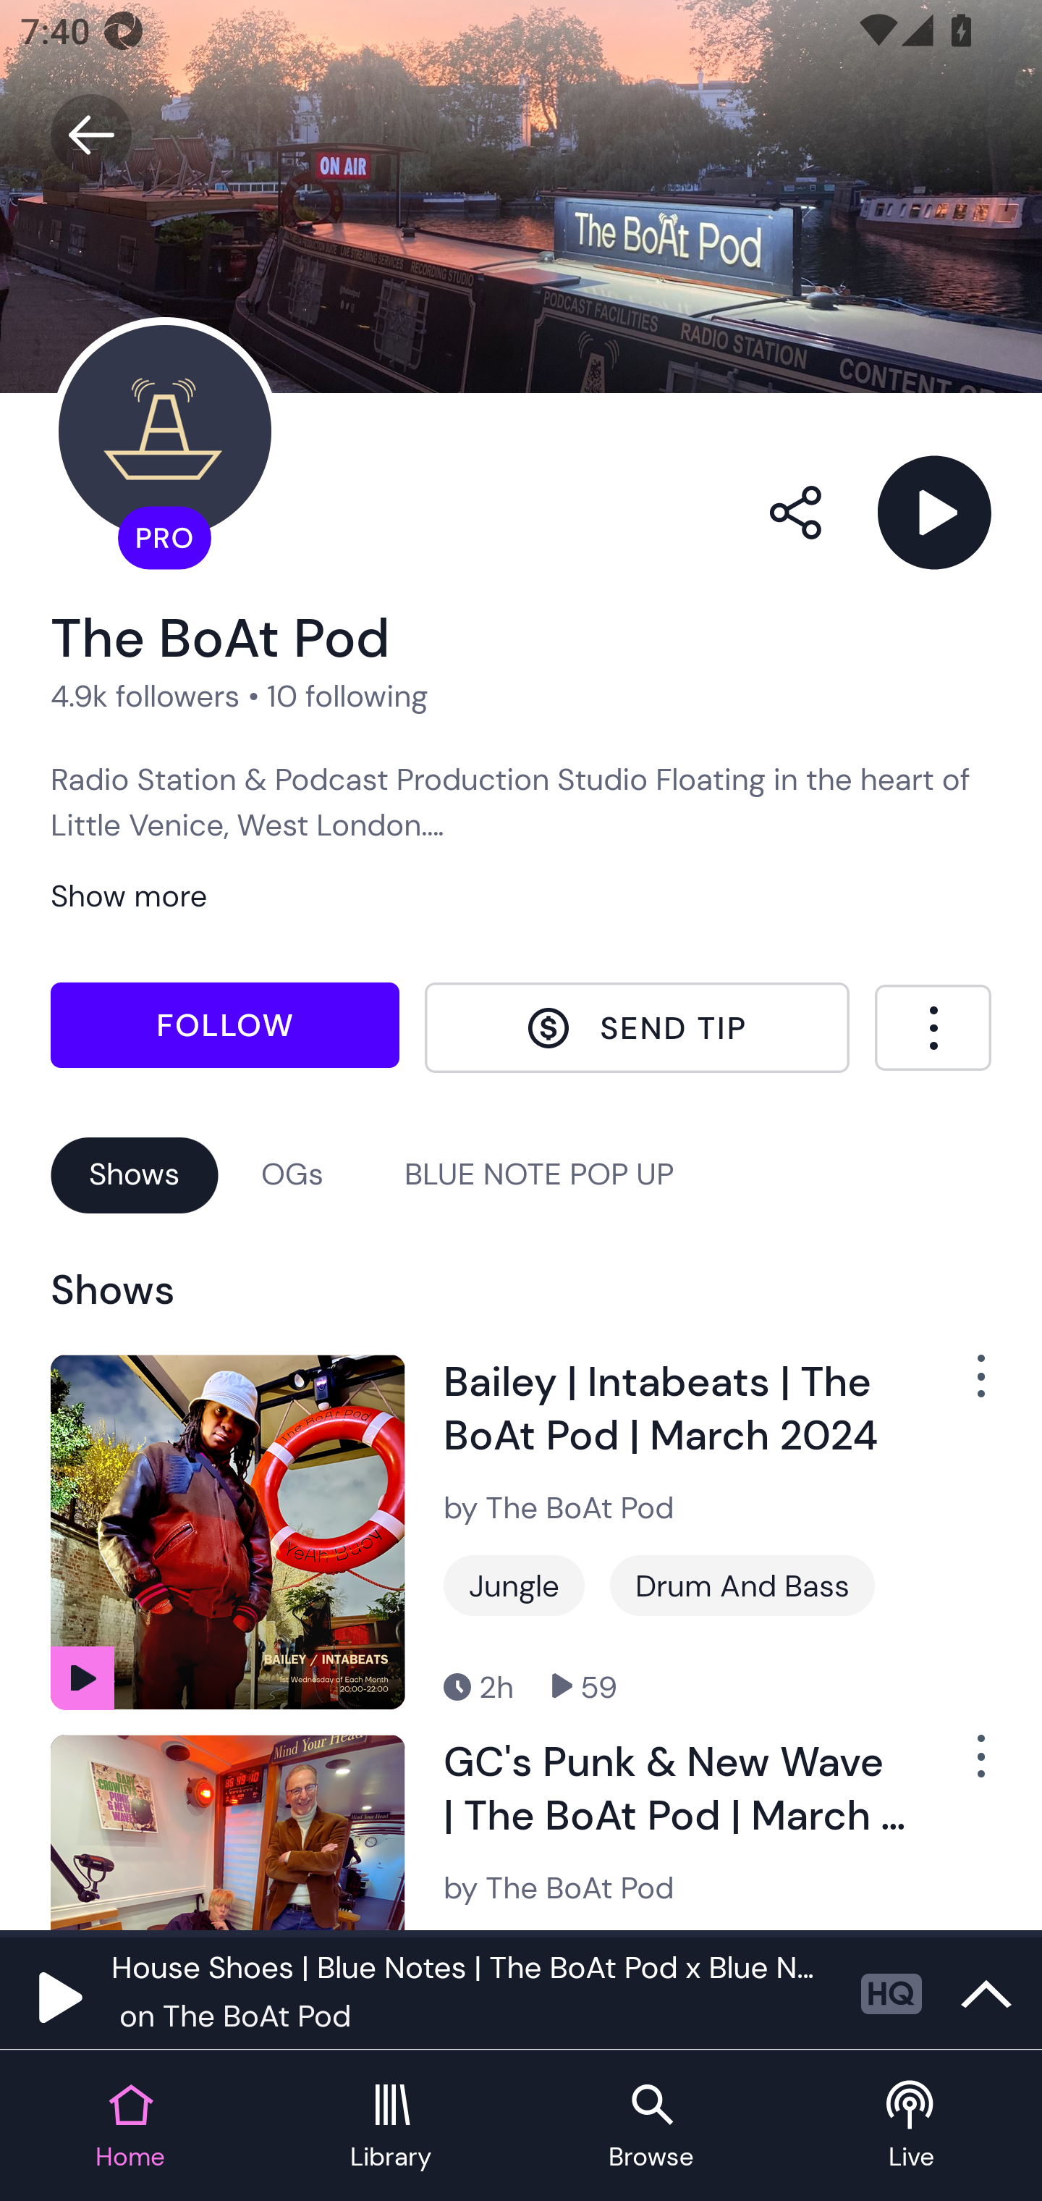  What do you see at coordinates (965, 1386) in the screenshot?
I see `Show Options Menu Button` at bounding box center [965, 1386].